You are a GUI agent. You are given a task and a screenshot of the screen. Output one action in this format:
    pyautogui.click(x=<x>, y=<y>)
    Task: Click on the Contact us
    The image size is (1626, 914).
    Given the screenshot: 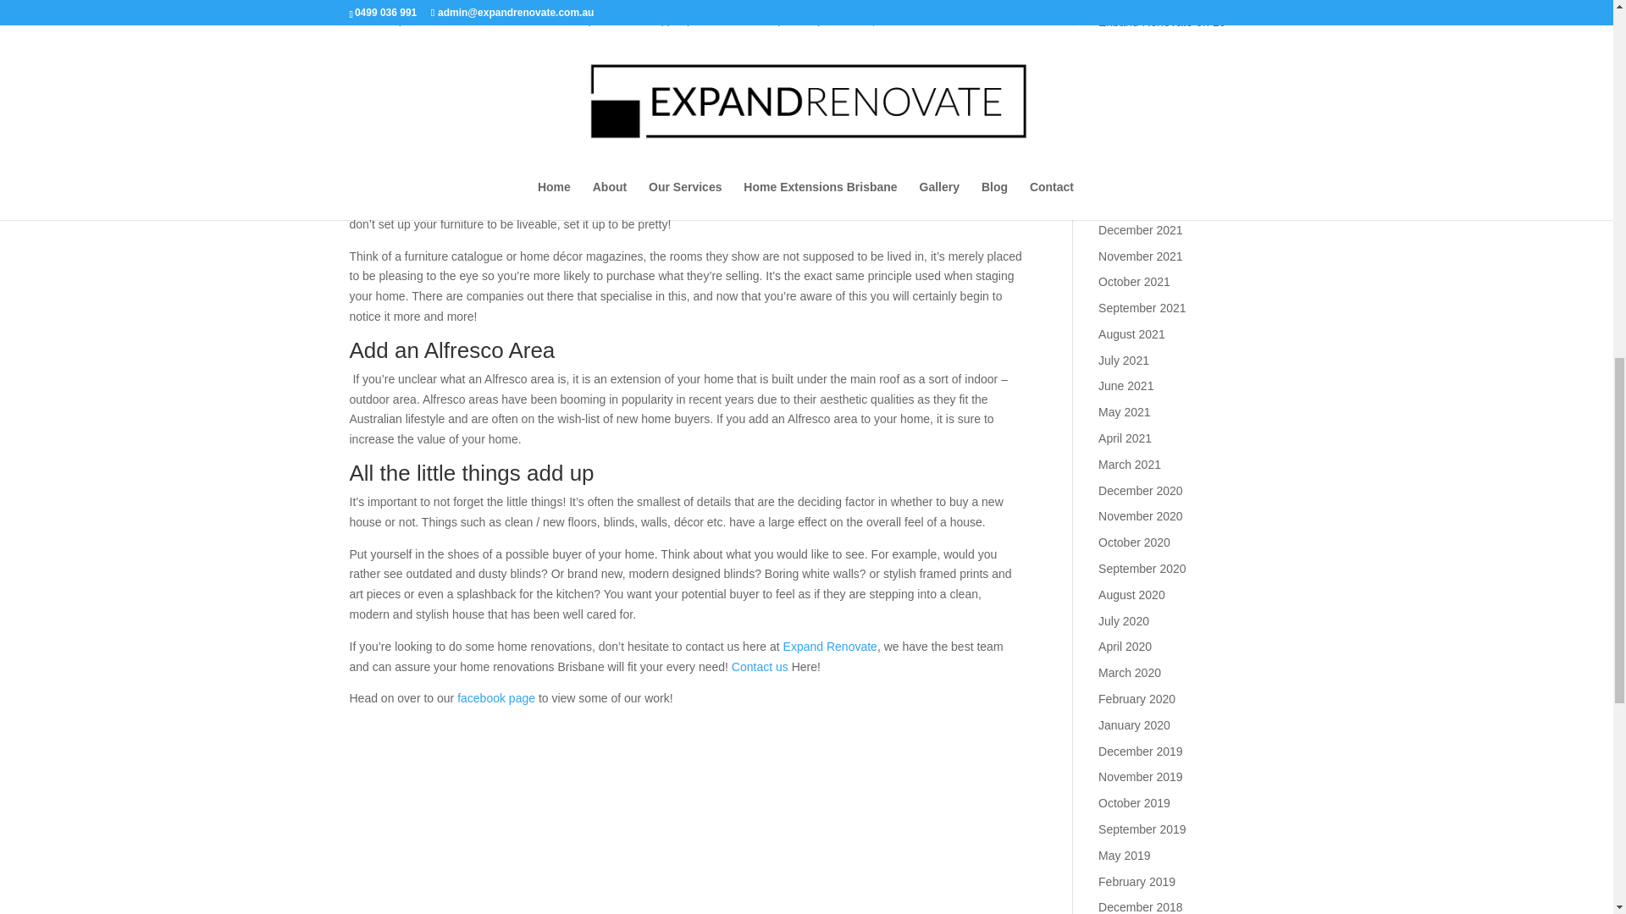 What is the action you would take?
    pyautogui.click(x=760, y=666)
    